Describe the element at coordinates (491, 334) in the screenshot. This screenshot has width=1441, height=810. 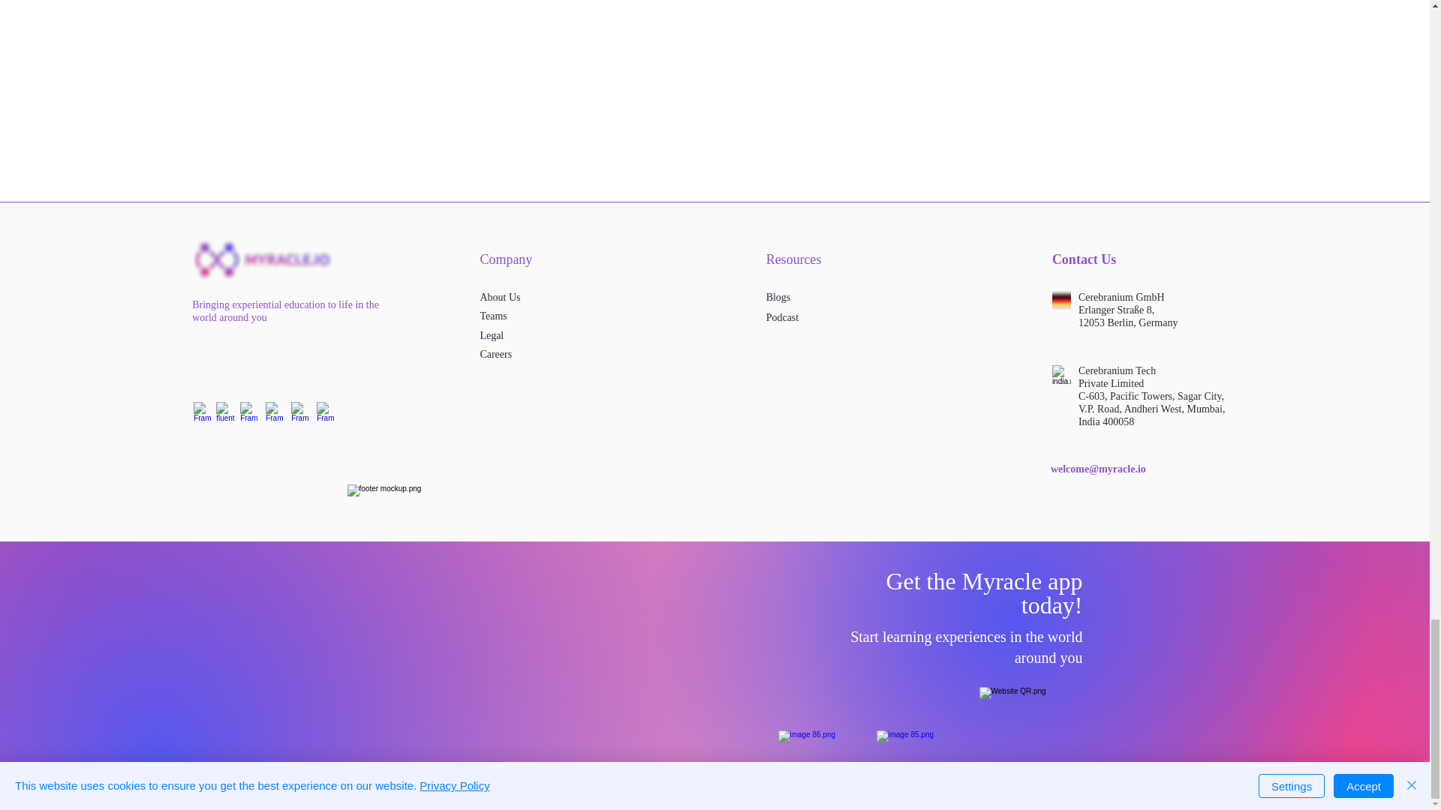
I see `Legal` at that location.